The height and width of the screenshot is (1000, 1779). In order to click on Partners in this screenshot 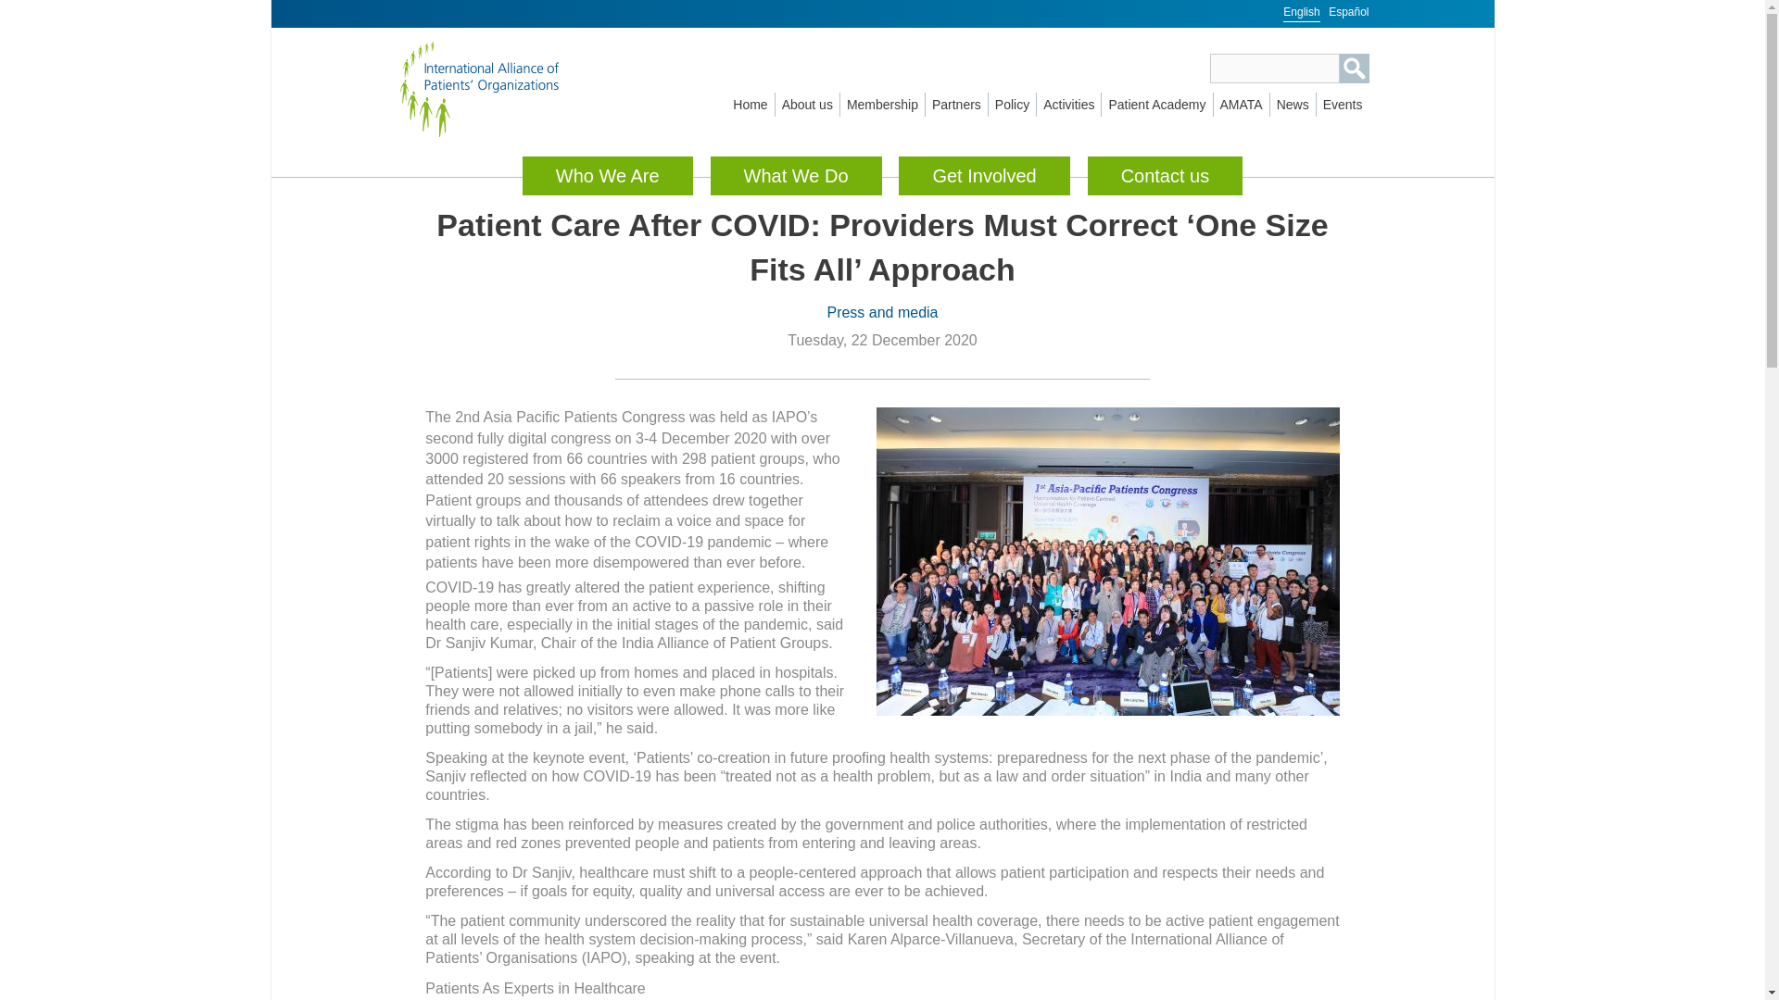, I will do `click(956, 105)`.